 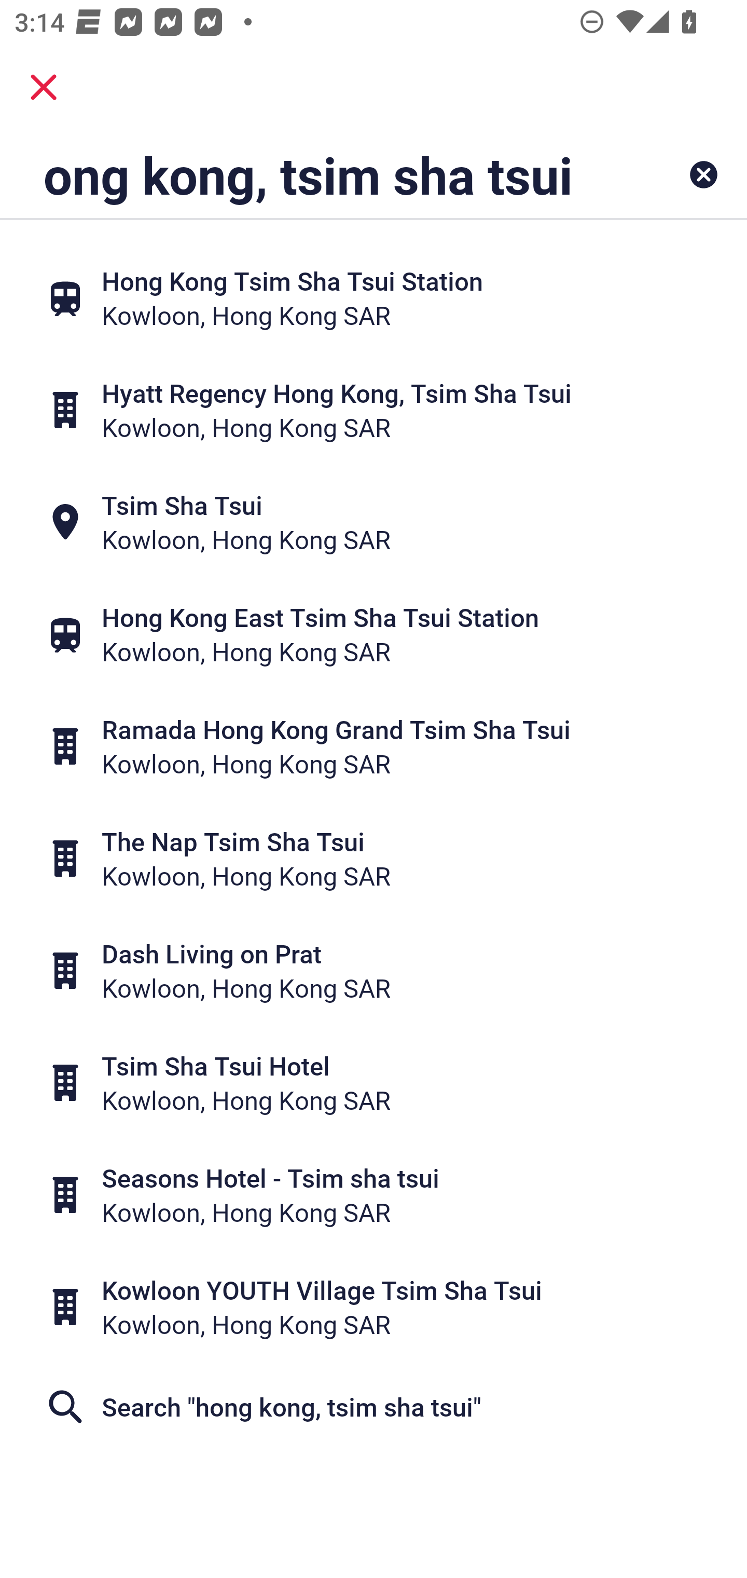 What do you see at coordinates (374, 1407) in the screenshot?
I see `Search "hong kong, tsim sha tsui"` at bounding box center [374, 1407].